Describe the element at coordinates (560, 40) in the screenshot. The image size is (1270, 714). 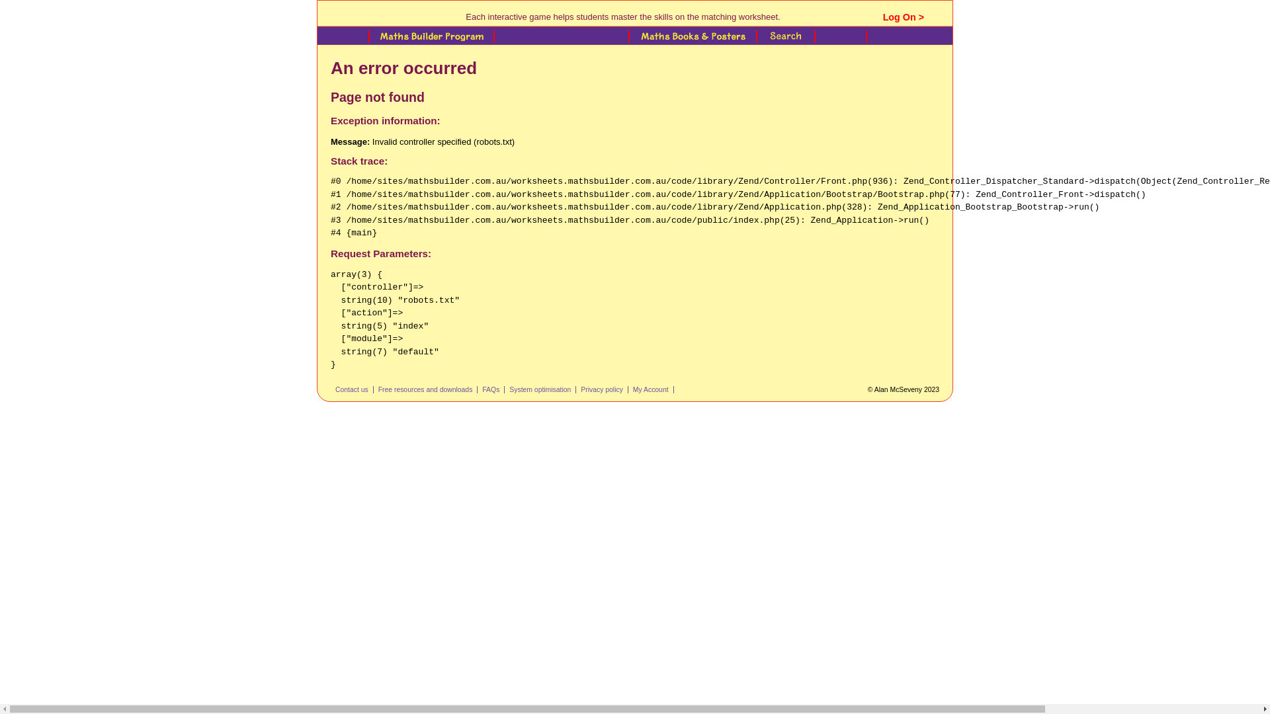
I see `Maths Builder Resources` at that location.